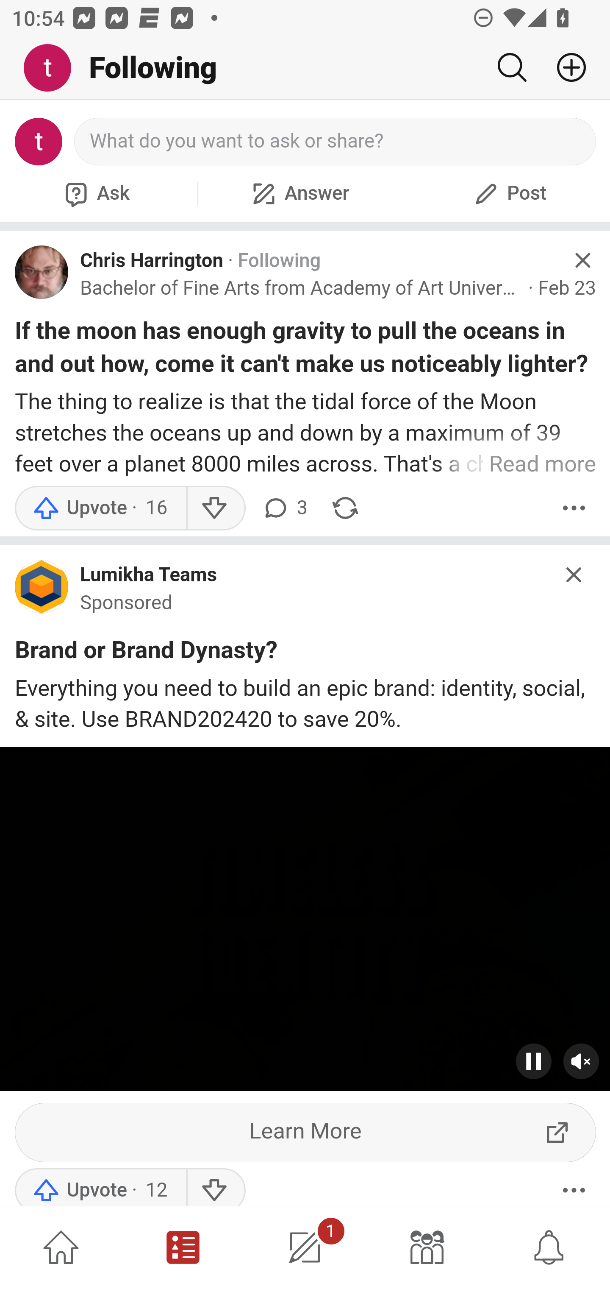 The width and height of the screenshot is (610, 1289). Describe the element at coordinates (574, 1187) in the screenshot. I see `More` at that location.